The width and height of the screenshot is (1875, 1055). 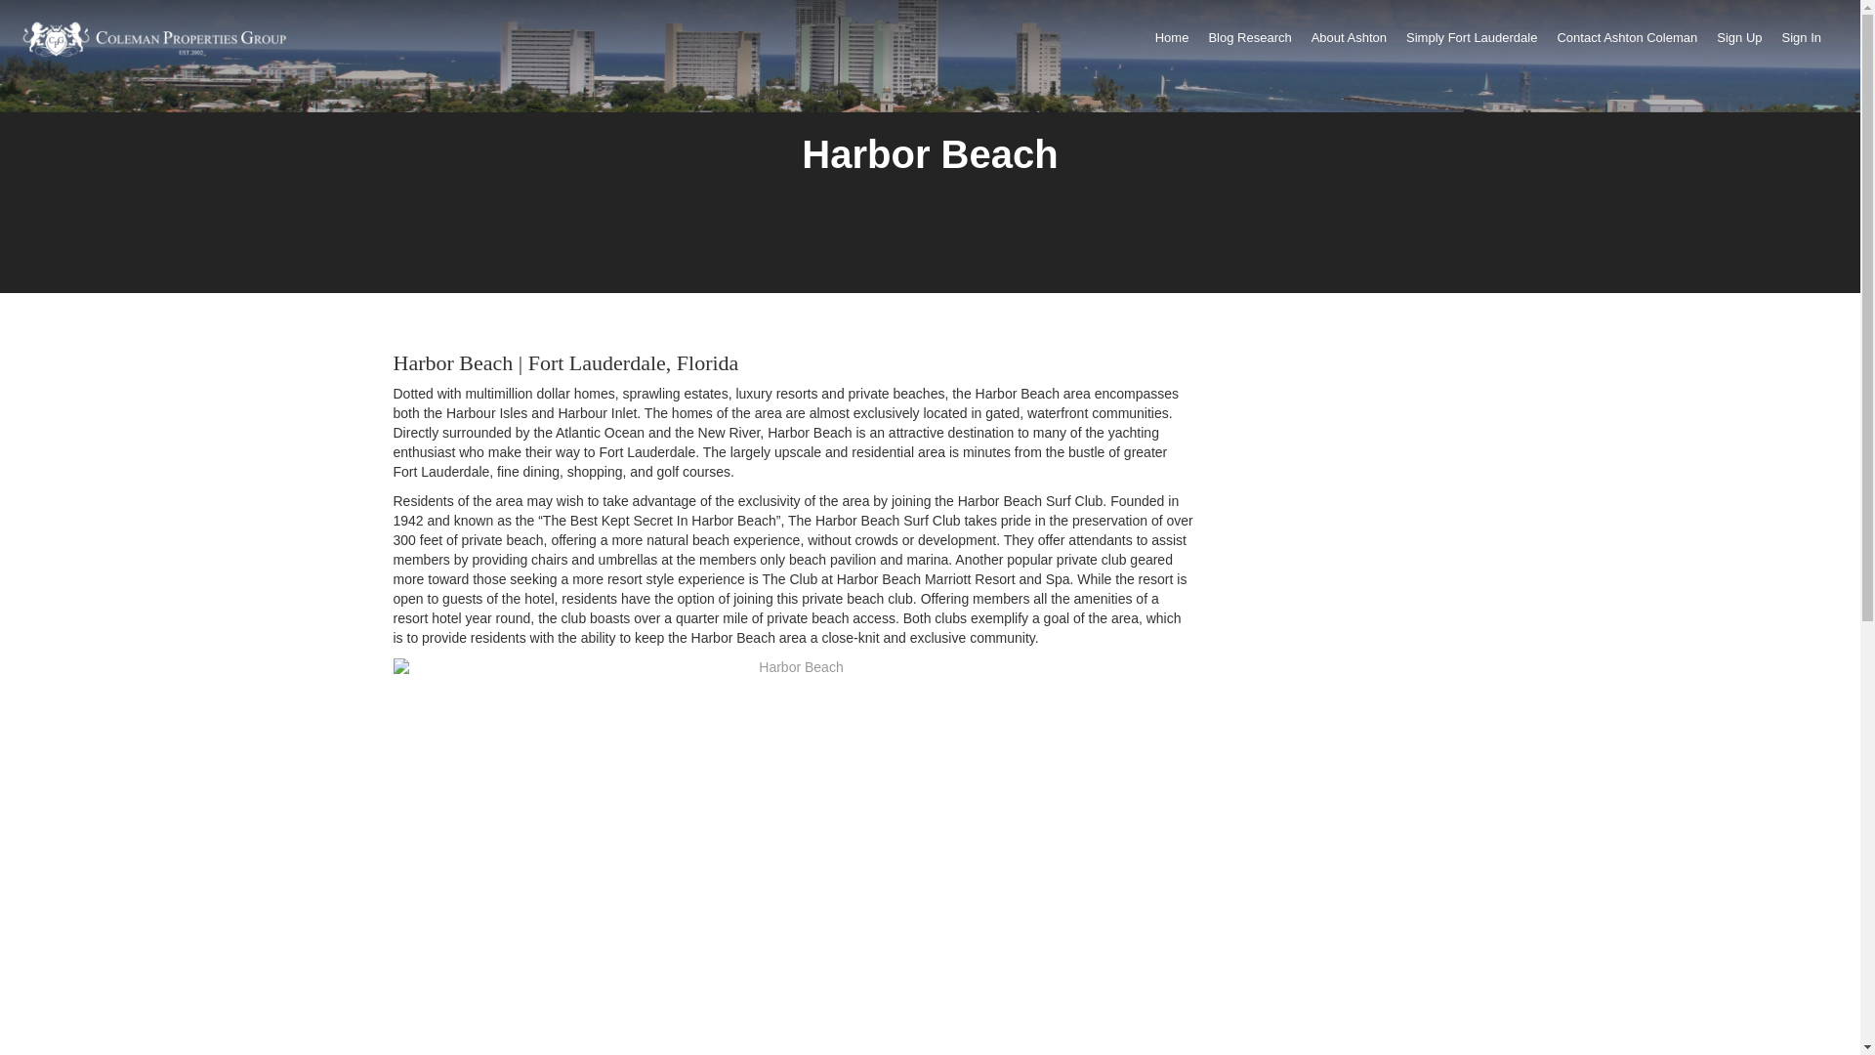 What do you see at coordinates (1801, 43) in the screenshot?
I see `Sign In` at bounding box center [1801, 43].